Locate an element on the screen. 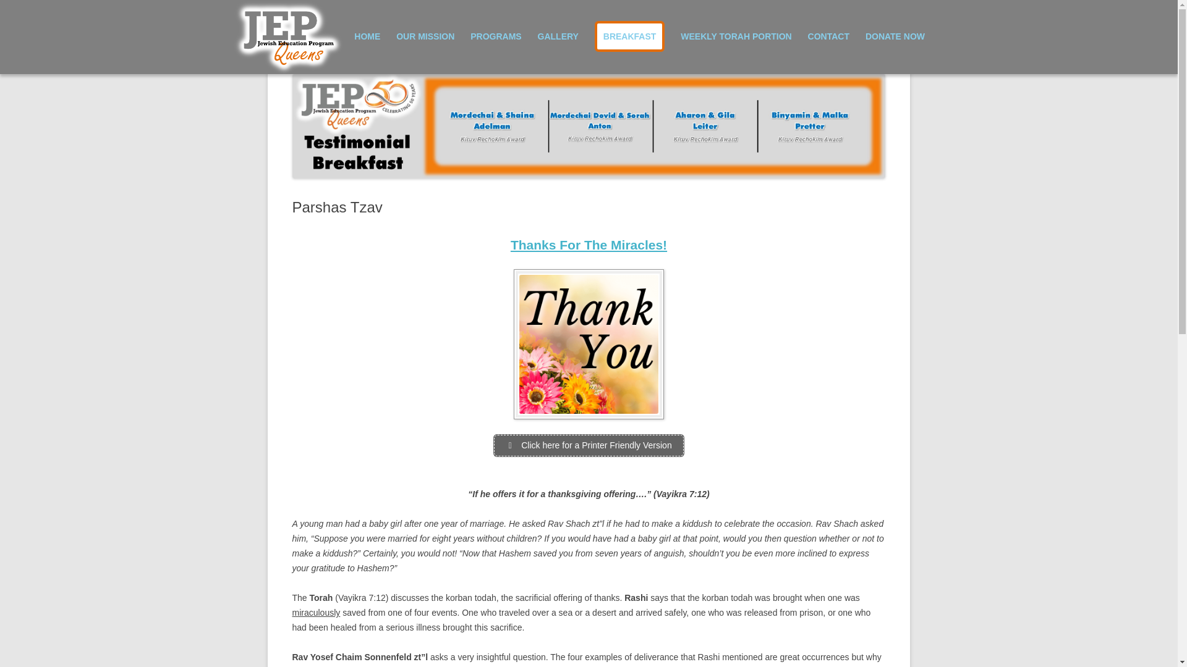  Click here for a Printer Friendly Version is located at coordinates (589, 445).